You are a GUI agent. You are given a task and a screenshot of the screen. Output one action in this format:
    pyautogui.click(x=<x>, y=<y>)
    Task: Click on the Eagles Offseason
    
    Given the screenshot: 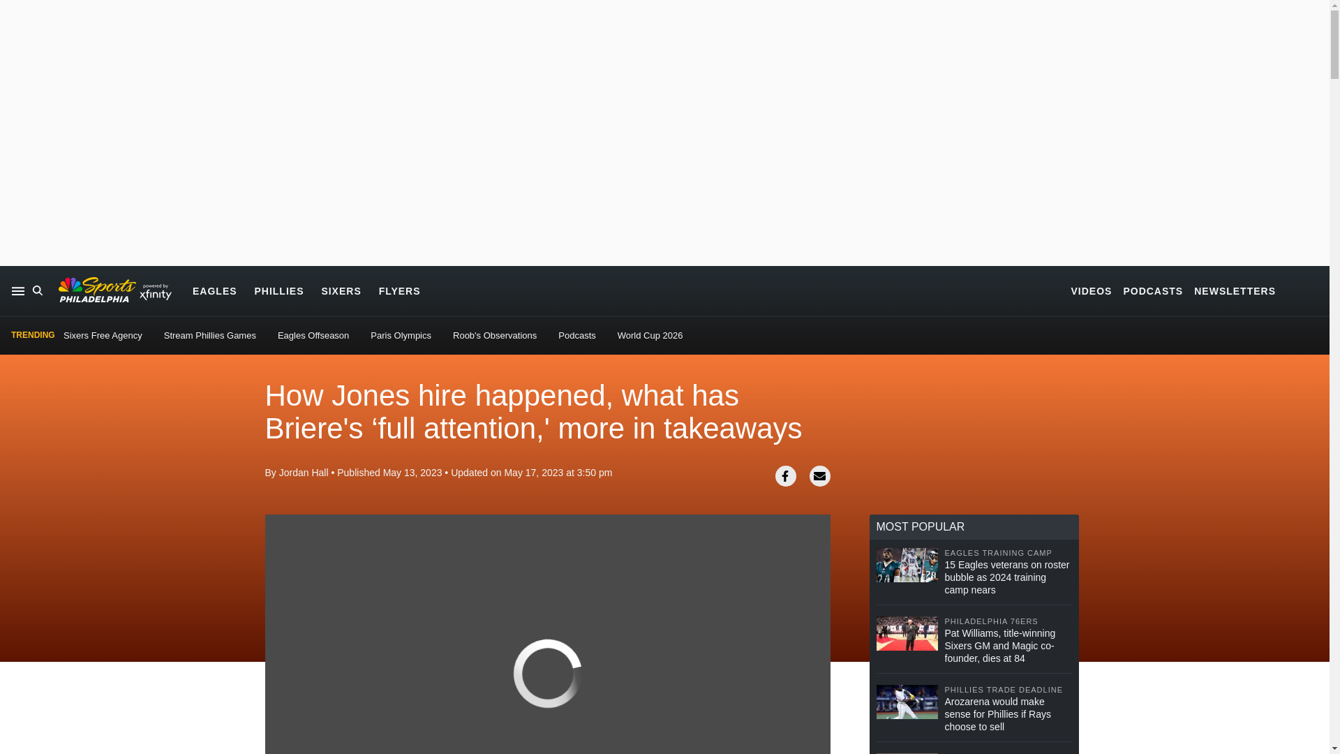 What is the action you would take?
    pyautogui.click(x=313, y=335)
    